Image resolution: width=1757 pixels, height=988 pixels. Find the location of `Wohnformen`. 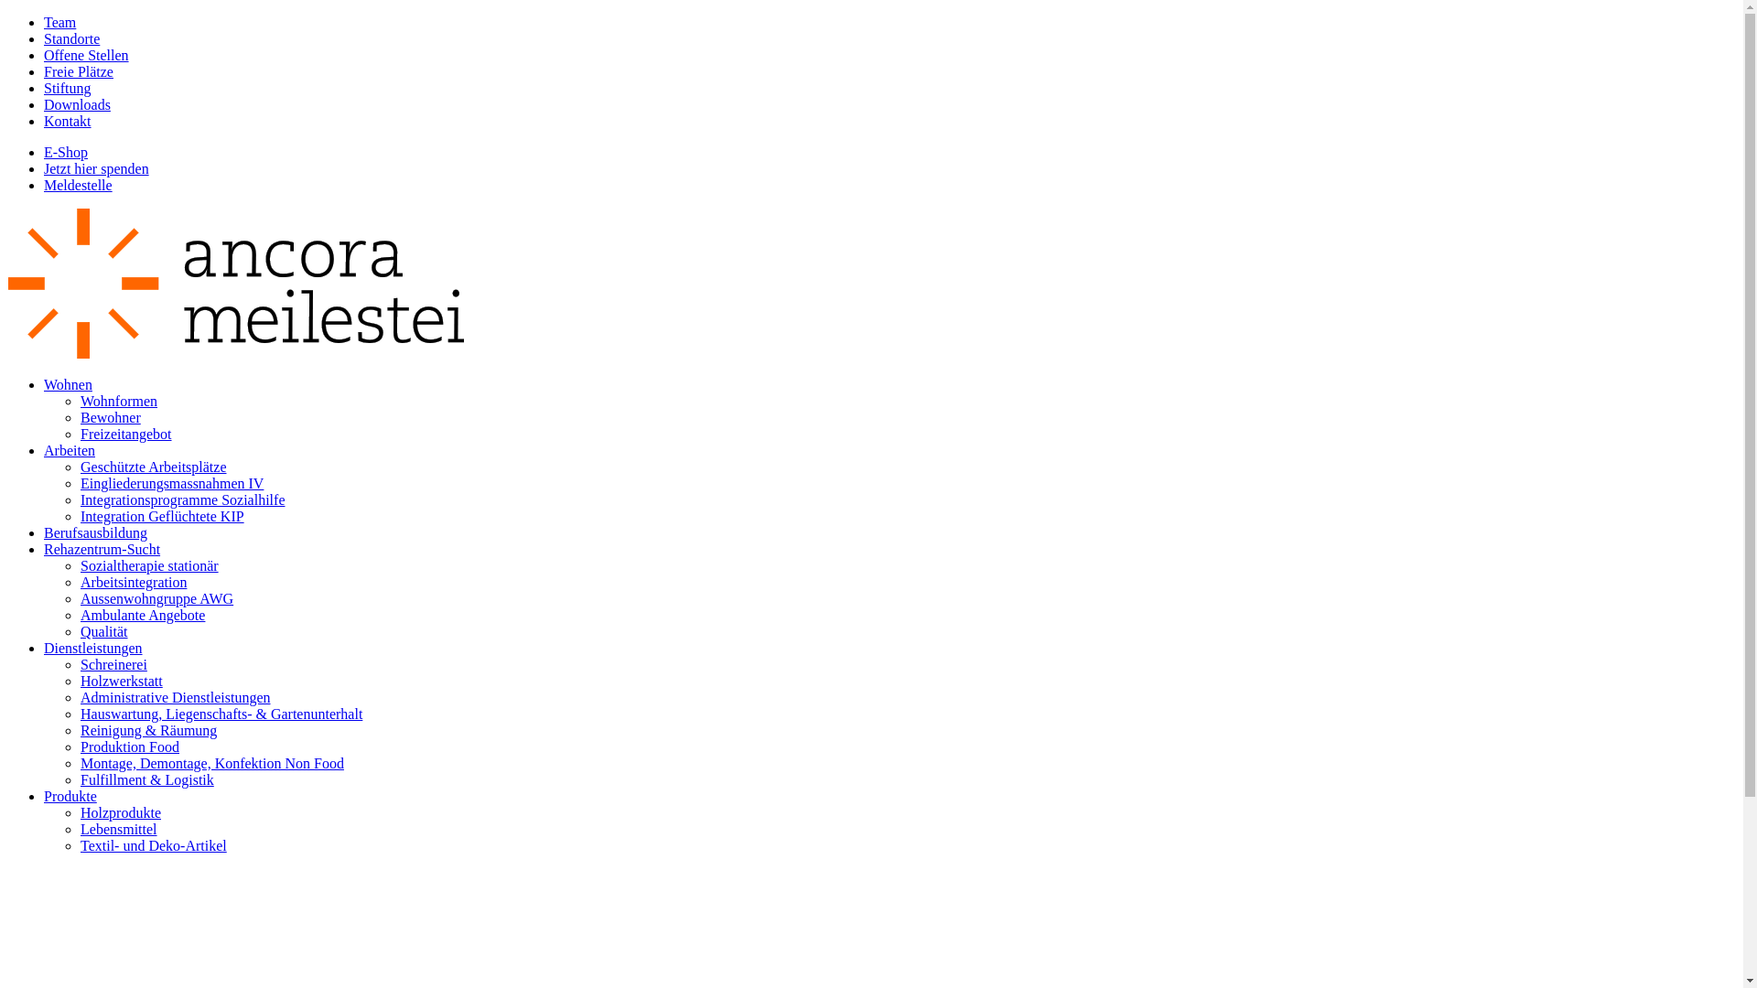

Wohnformen is located at coordinates (119, 401).